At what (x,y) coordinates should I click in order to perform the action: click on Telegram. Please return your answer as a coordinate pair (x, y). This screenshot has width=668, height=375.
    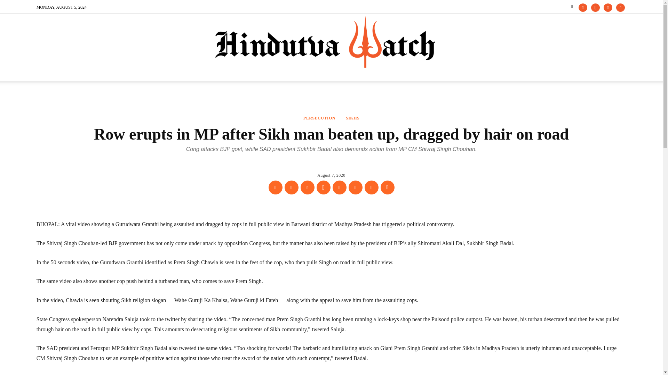
    Looking at the image, I should click on (388, 187).